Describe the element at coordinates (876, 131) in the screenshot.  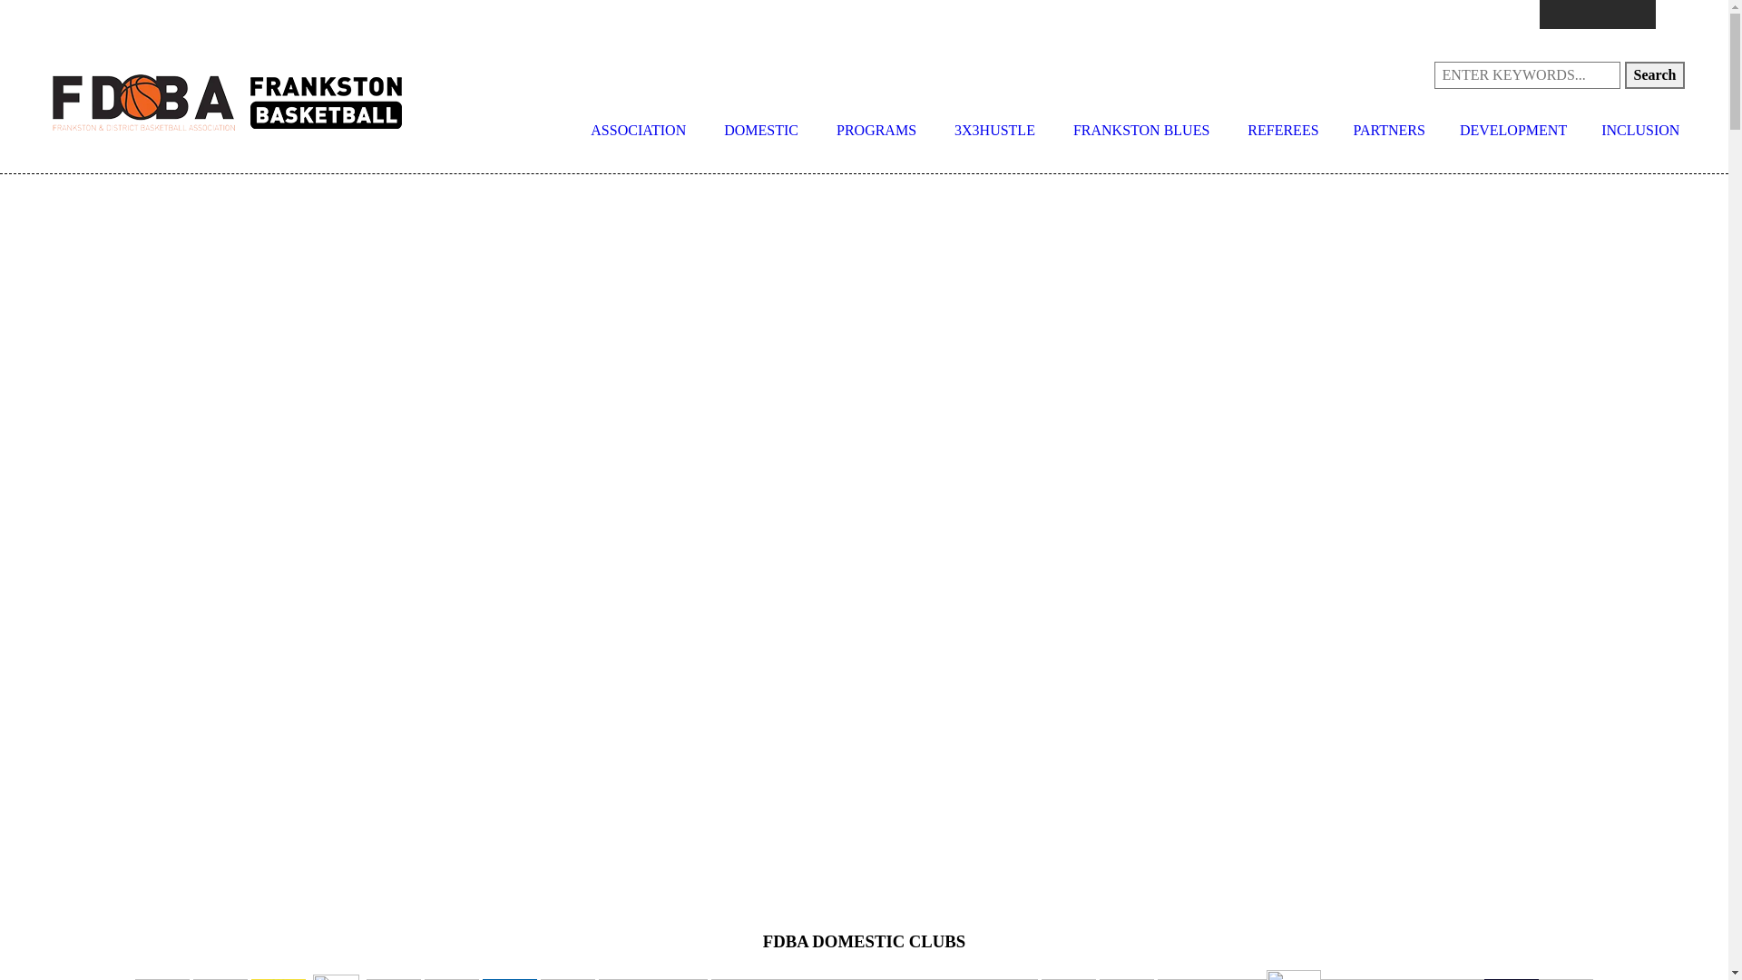
I see `PROGRAMS` at that location.